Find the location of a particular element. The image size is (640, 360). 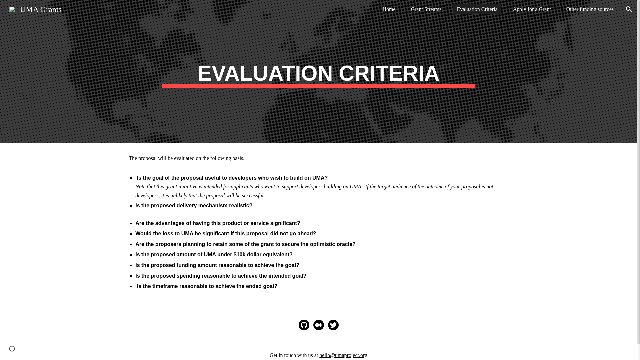

Grant Streams is located at coordinates (426, 9).